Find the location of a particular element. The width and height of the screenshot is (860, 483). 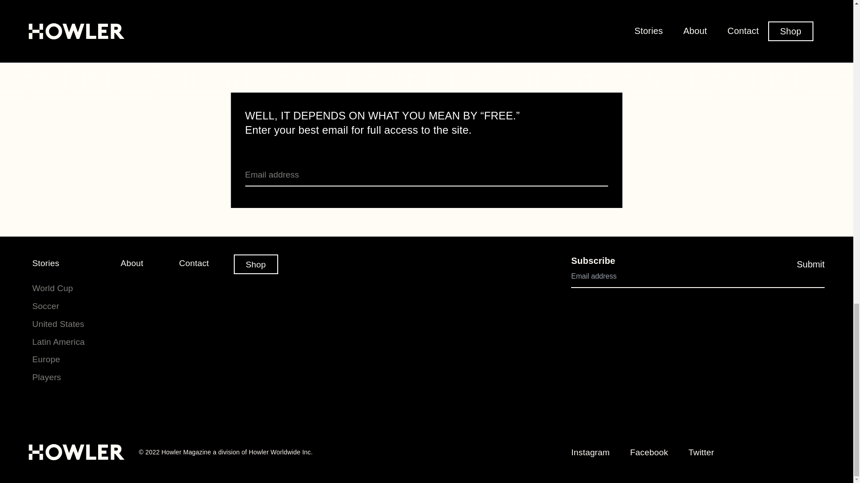

United States is located at coordinates (58, 324).